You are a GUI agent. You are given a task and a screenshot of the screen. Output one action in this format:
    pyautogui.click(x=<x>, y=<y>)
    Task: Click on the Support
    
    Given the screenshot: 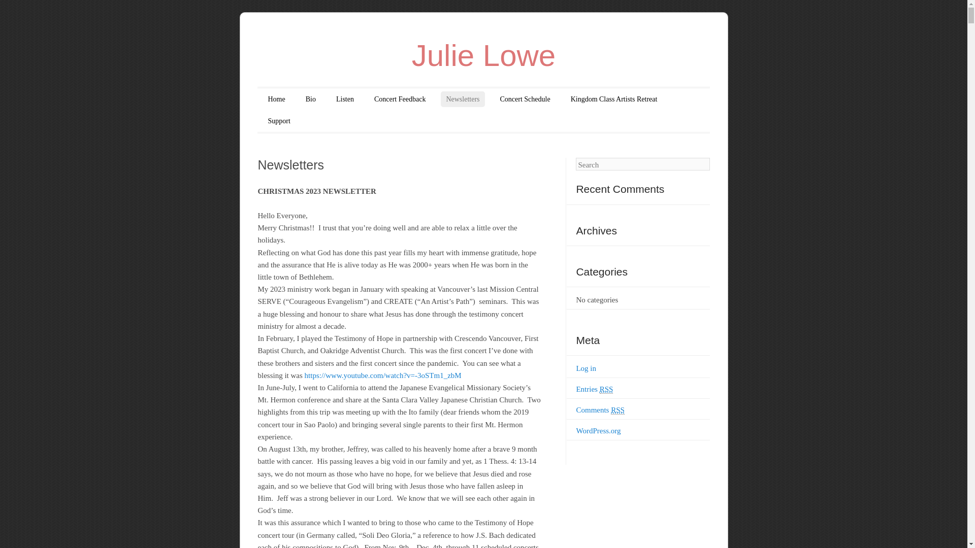 What is the action you would take?
    pyautogui.click(x=278, y=121)
    